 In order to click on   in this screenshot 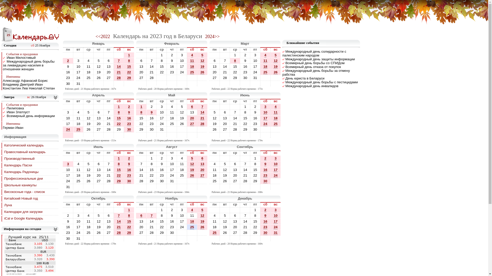, I will do `click(89, 107)`.